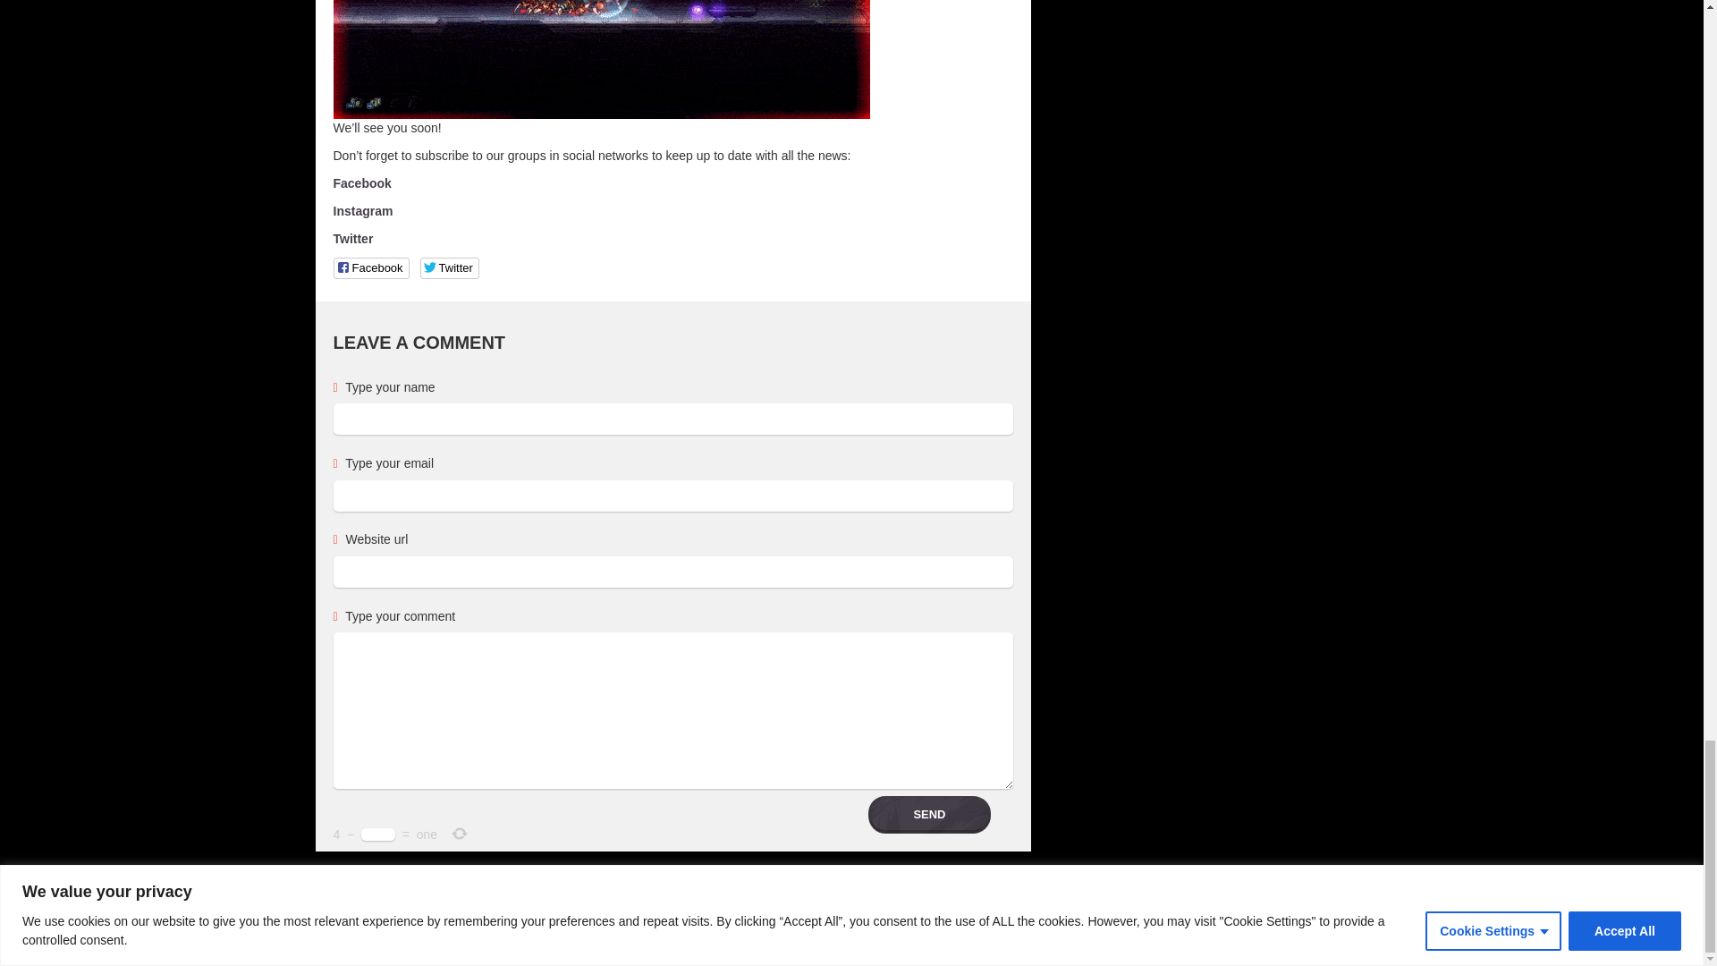 The image size is (1717, 966). Describe the element at coordinates (929, 815) in the screenshot. I see `Send` at that location.